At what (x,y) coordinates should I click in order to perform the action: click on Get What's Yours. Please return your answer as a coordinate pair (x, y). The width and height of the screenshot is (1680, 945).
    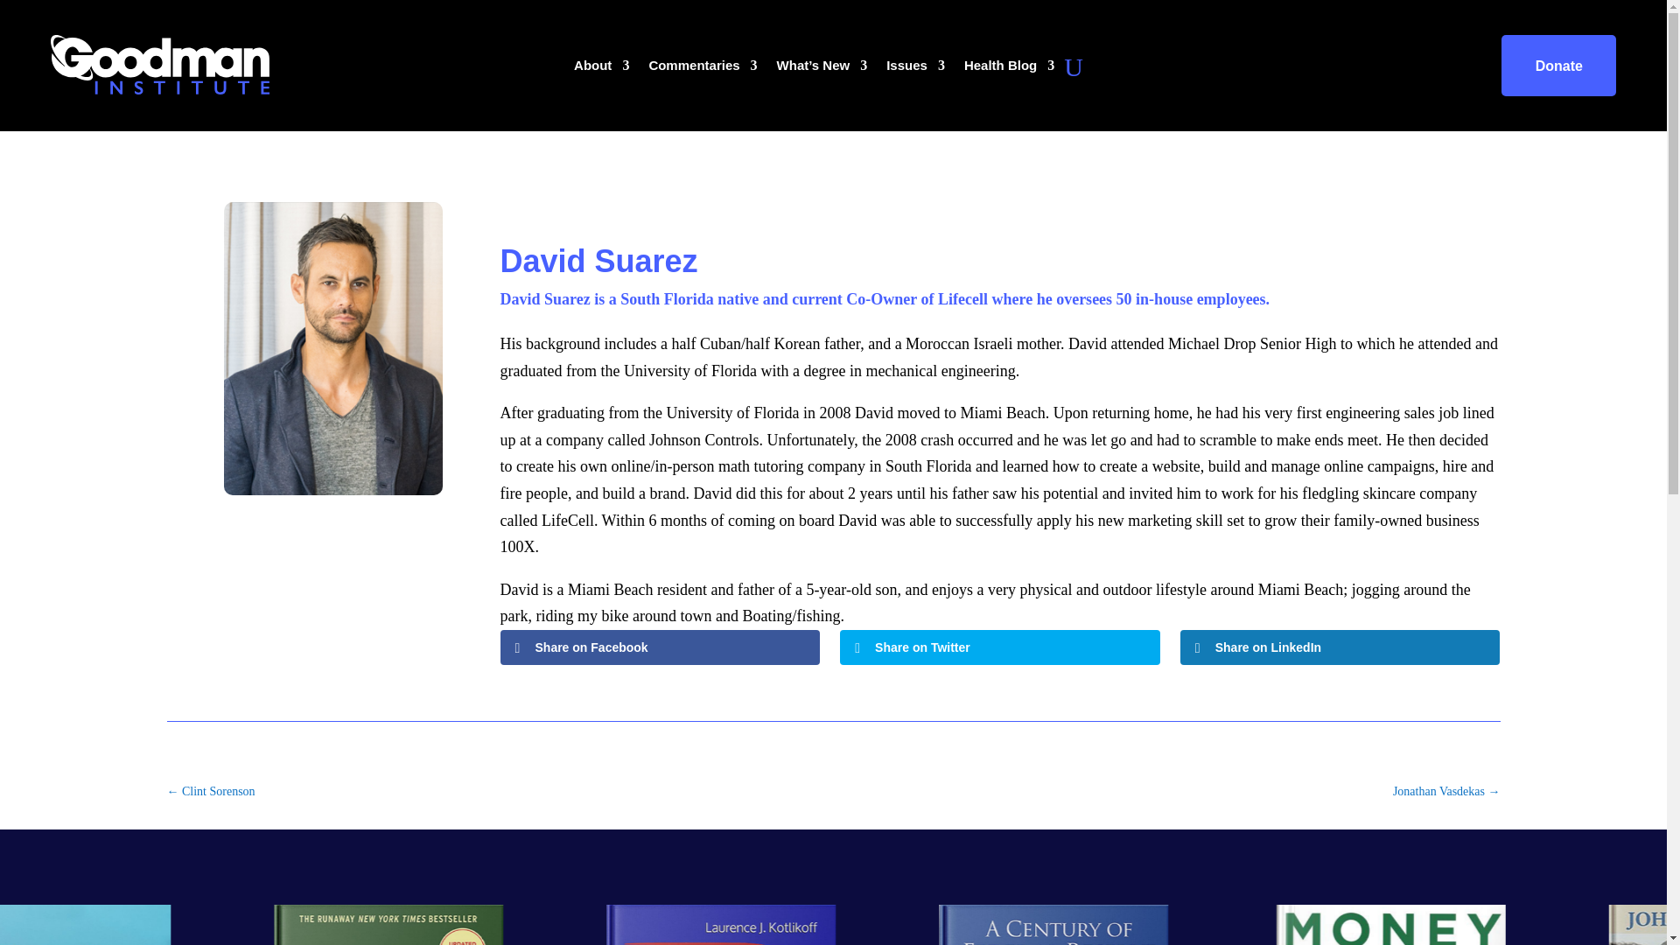
    Looking at the image, I should click on (591, 924).